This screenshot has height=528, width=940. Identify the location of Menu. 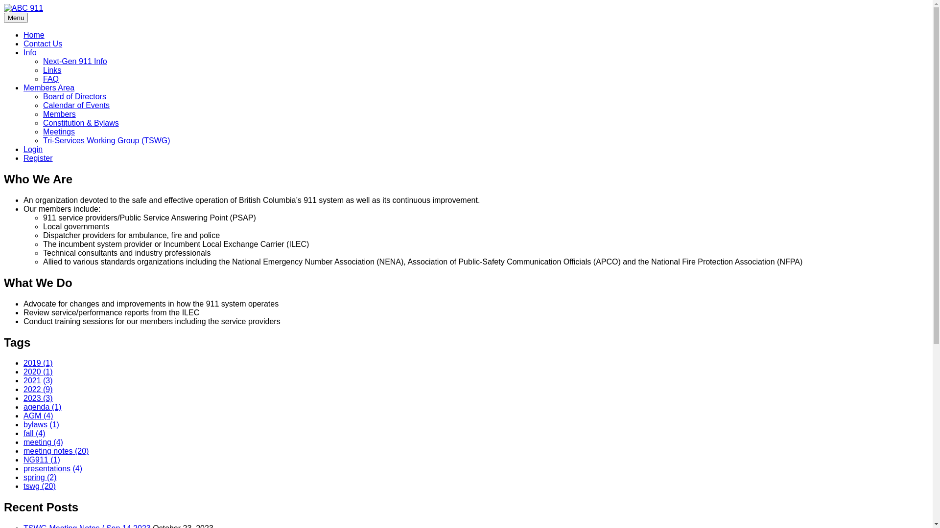
(16, 18).